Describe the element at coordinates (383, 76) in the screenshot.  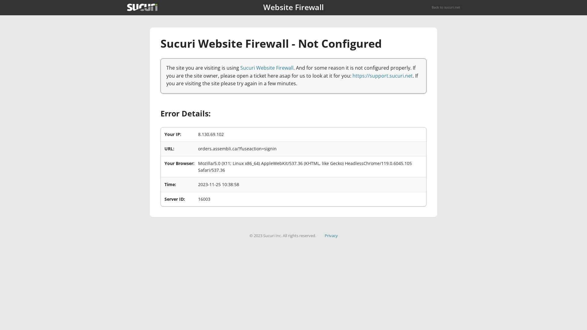
I see `https://support.sucuri.net` at that location.